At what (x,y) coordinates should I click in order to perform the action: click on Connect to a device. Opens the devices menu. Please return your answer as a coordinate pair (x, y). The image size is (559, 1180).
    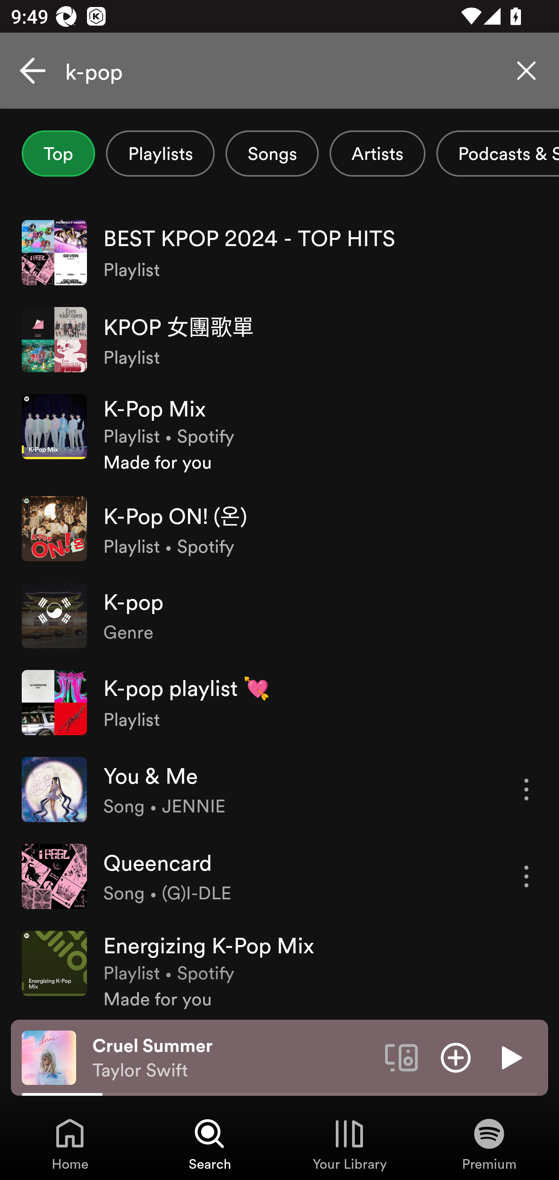
    Looking at the image, I should click on (401, 1057).